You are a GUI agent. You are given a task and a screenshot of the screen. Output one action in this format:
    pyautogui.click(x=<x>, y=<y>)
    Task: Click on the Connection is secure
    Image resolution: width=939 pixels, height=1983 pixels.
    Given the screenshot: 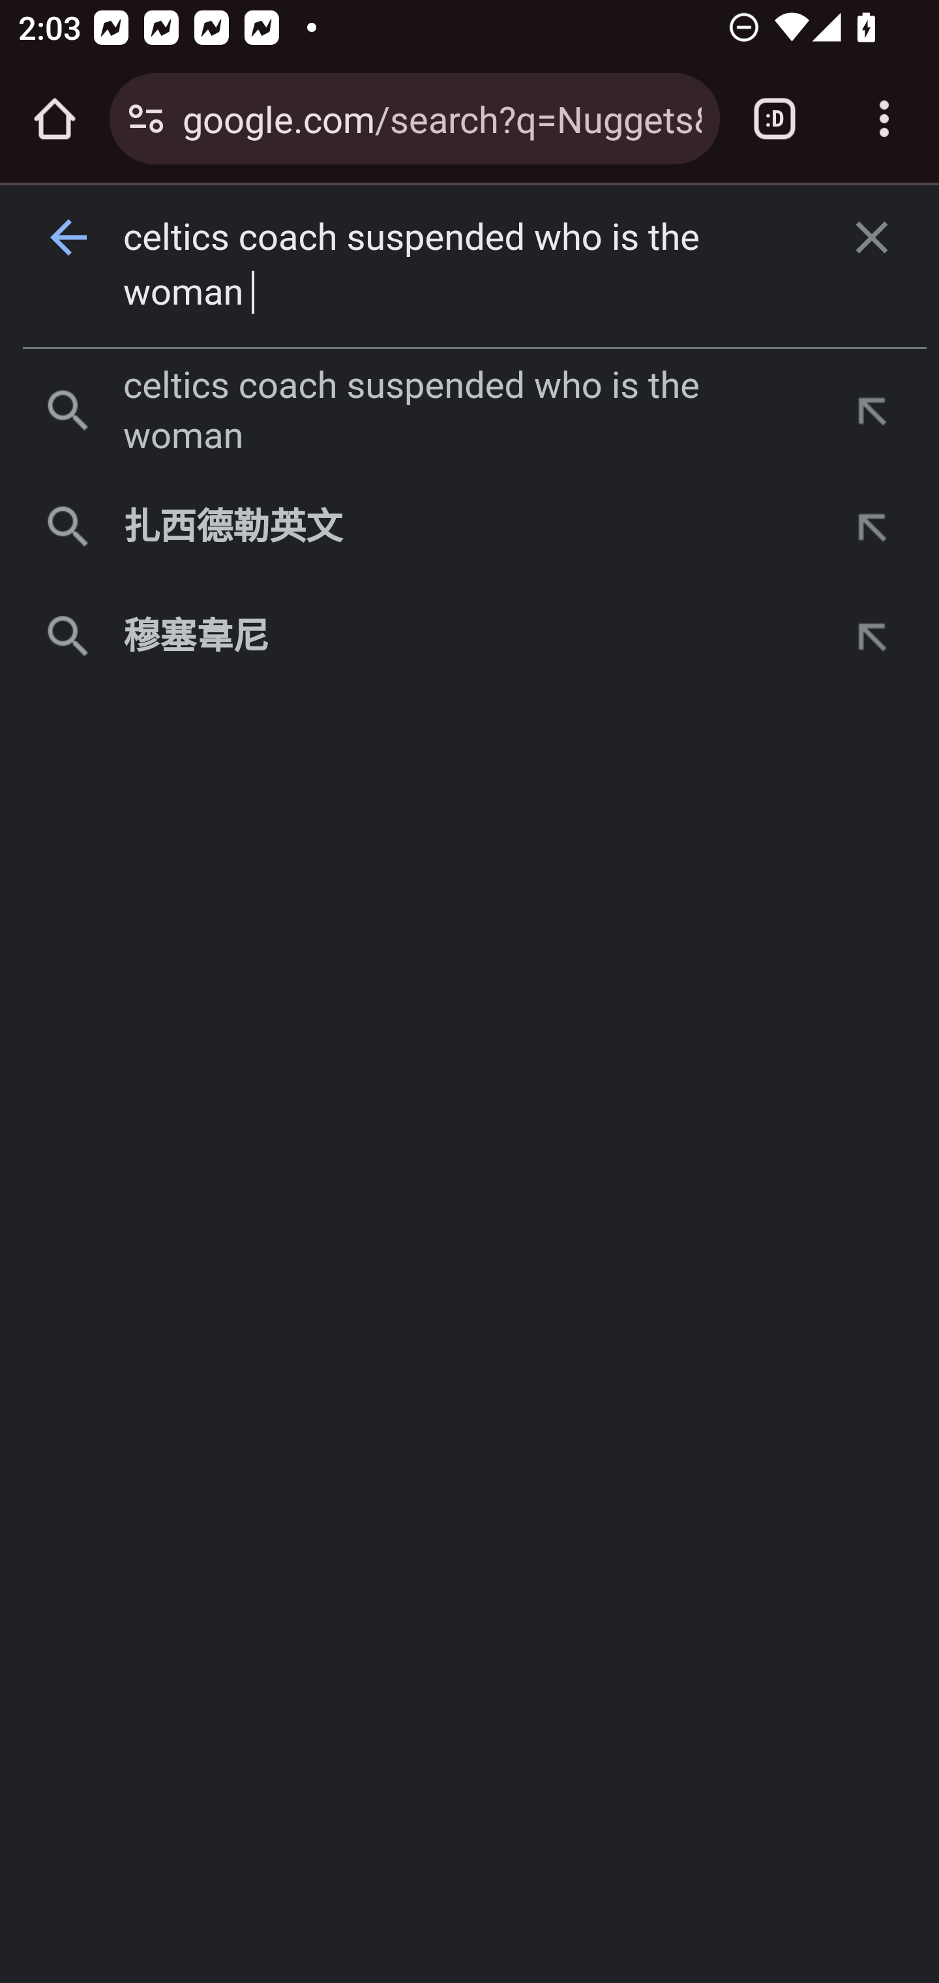 What is the action you would take?
    pyautogui.click(x=146, y=119)
    